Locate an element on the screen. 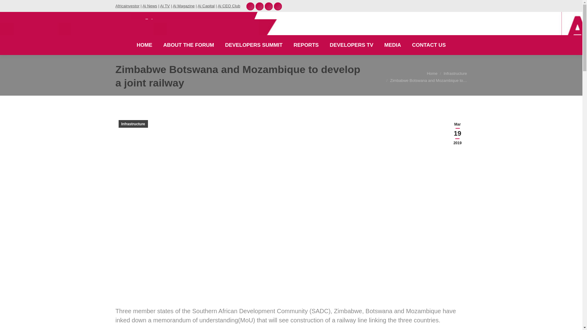  Facebook page opens in new window is located at coordinates (278, 6).